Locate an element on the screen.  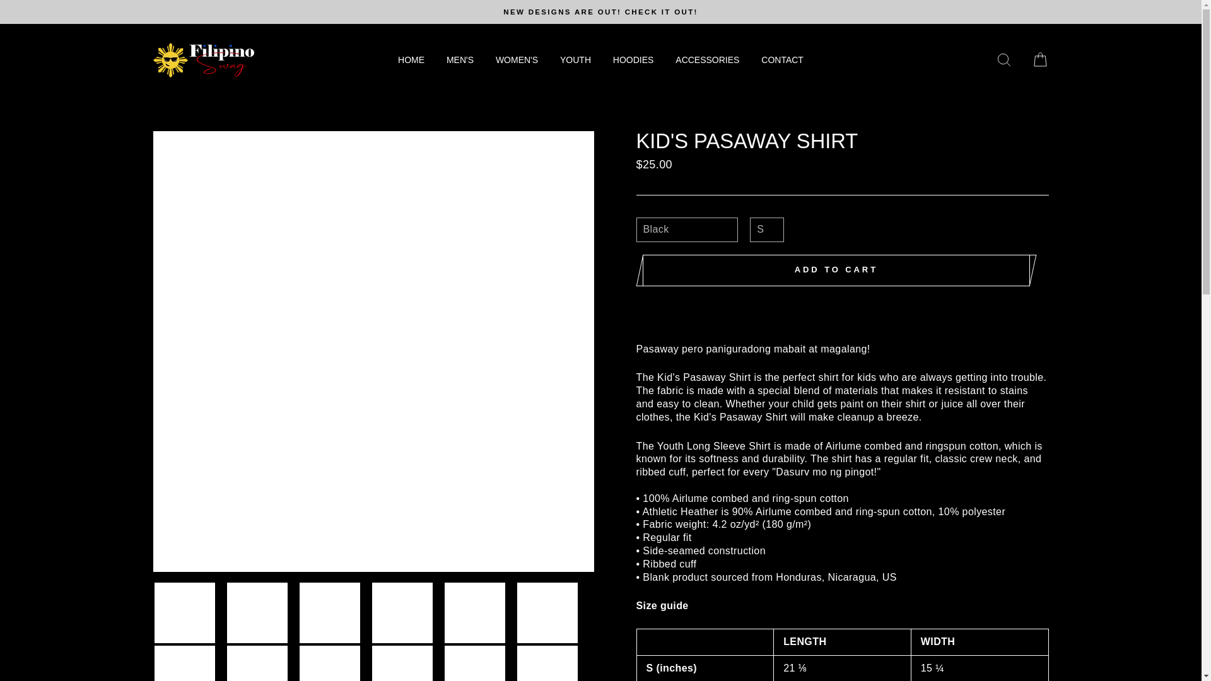
MEN'S is located at coordinates (460, 61).